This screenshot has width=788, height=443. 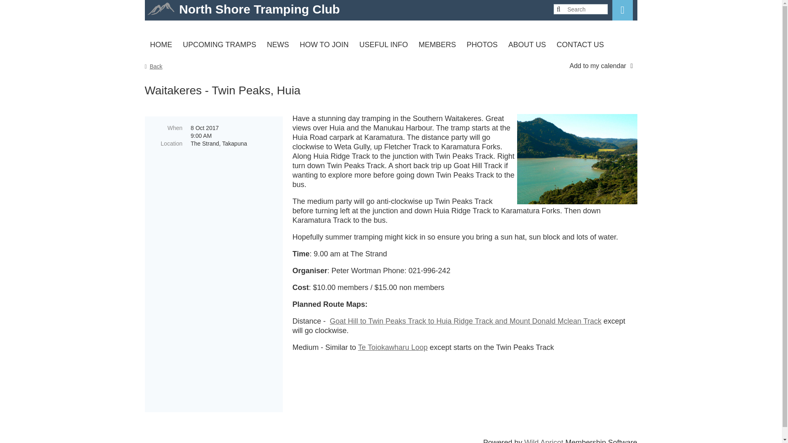 What do you see at coordinates (219, 45) in the screenshot?
I see `UPCOMING TRAMPS` at bounding box center [219, 45].